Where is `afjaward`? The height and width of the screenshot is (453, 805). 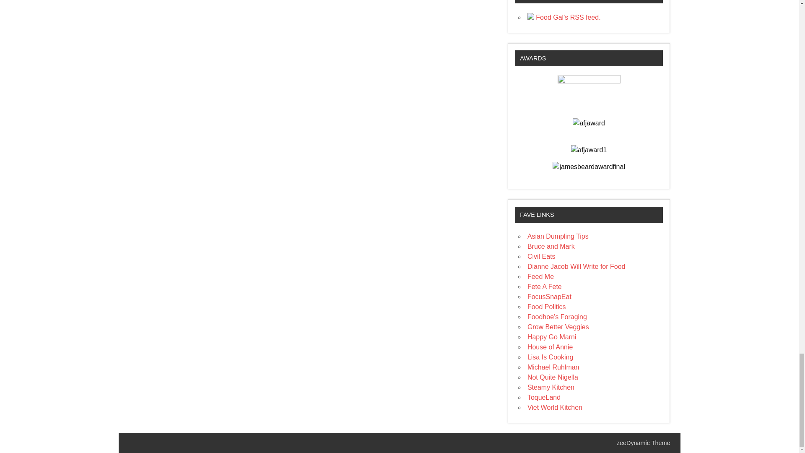 afjaward is located at coordinates (588, 123).